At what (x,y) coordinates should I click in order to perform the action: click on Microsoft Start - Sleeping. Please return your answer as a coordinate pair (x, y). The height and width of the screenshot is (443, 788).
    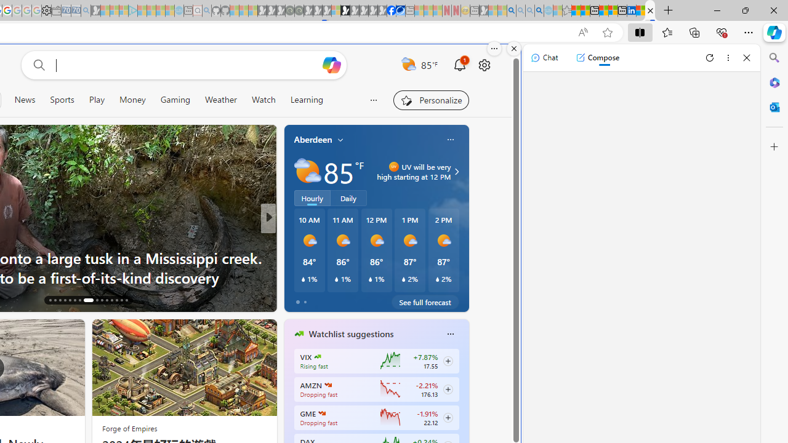
    Looking at the image, I should click on (160, 11).